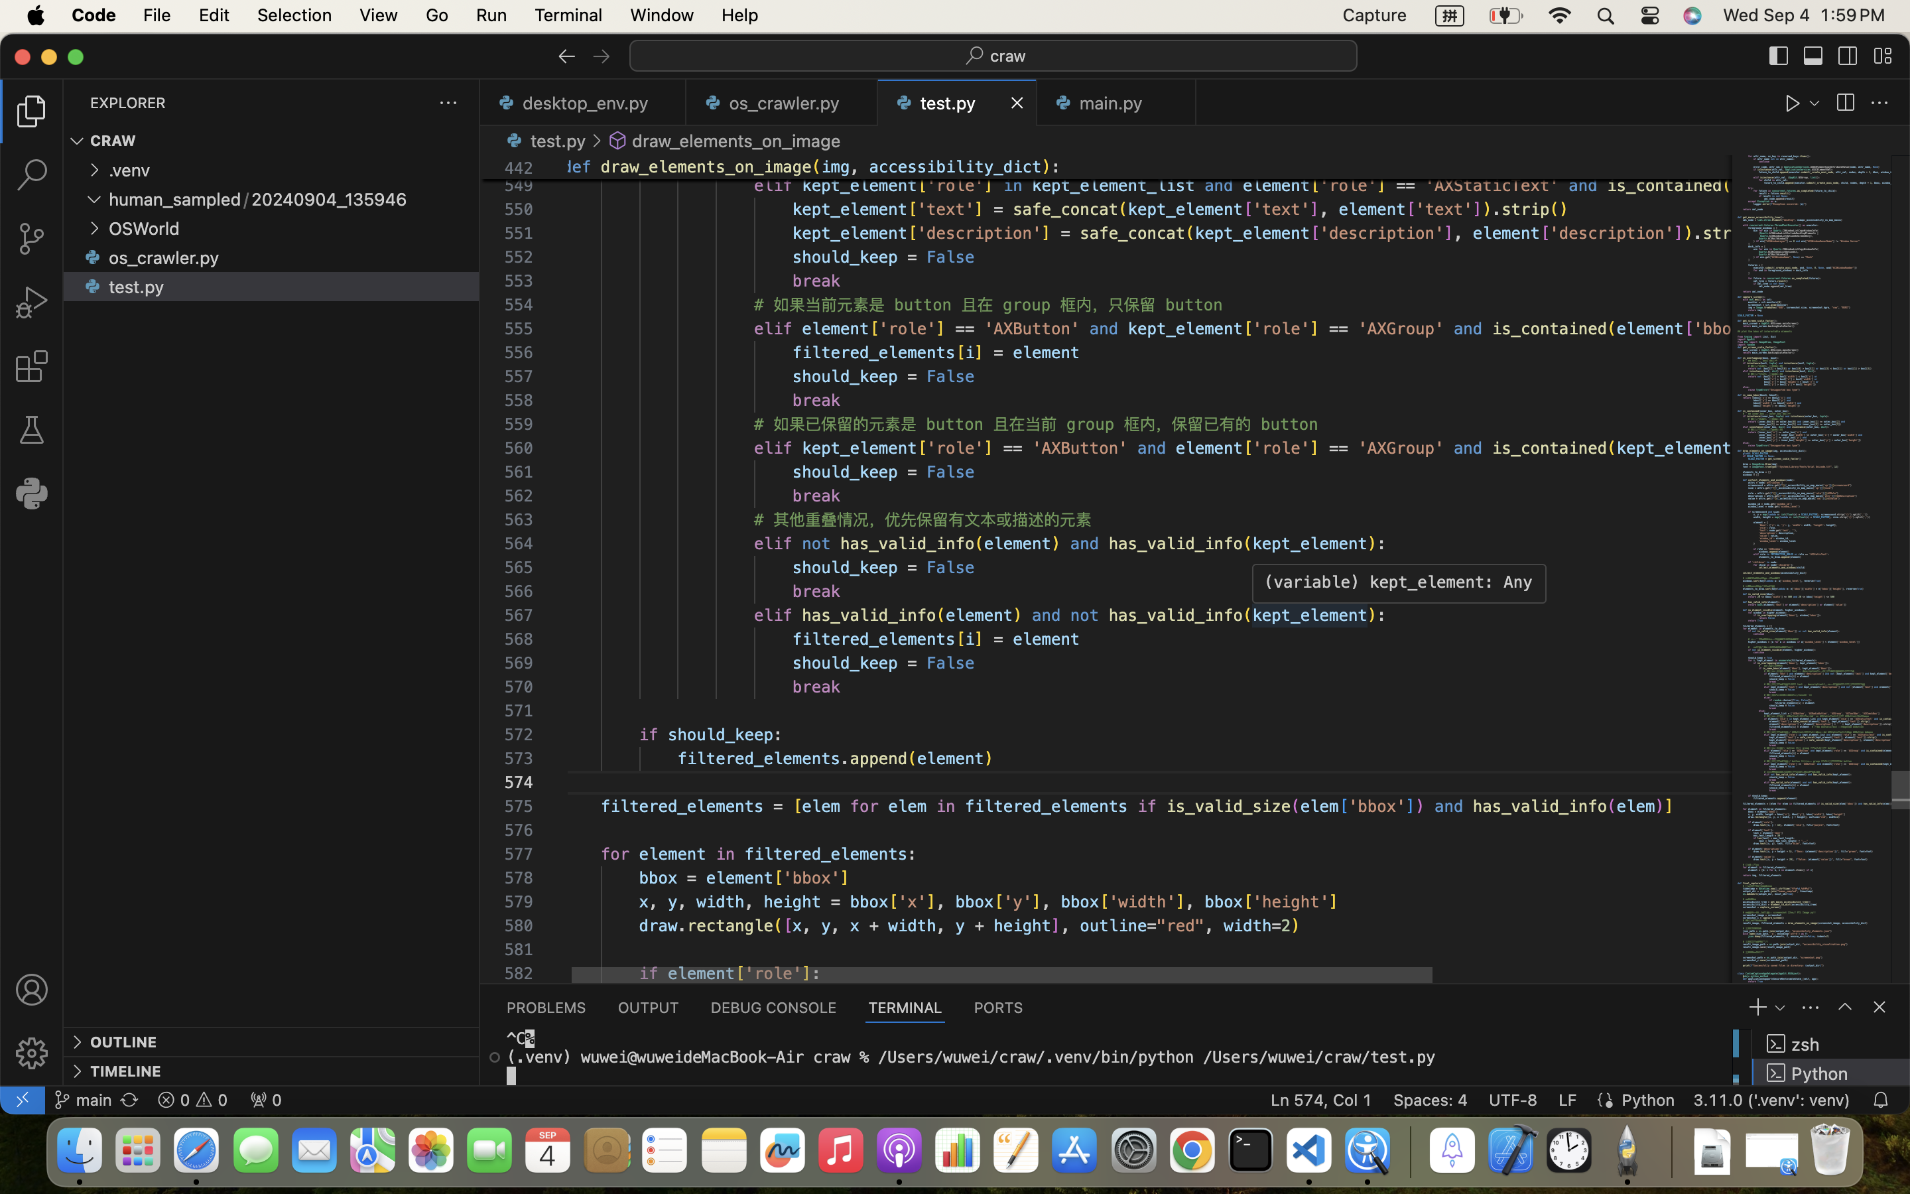 The width and height of the screenshot is (1910, 1194). What do you see at coordinates (83, 1100) in the screenshot?
I see `main ` at bounding box center [83, 1100].